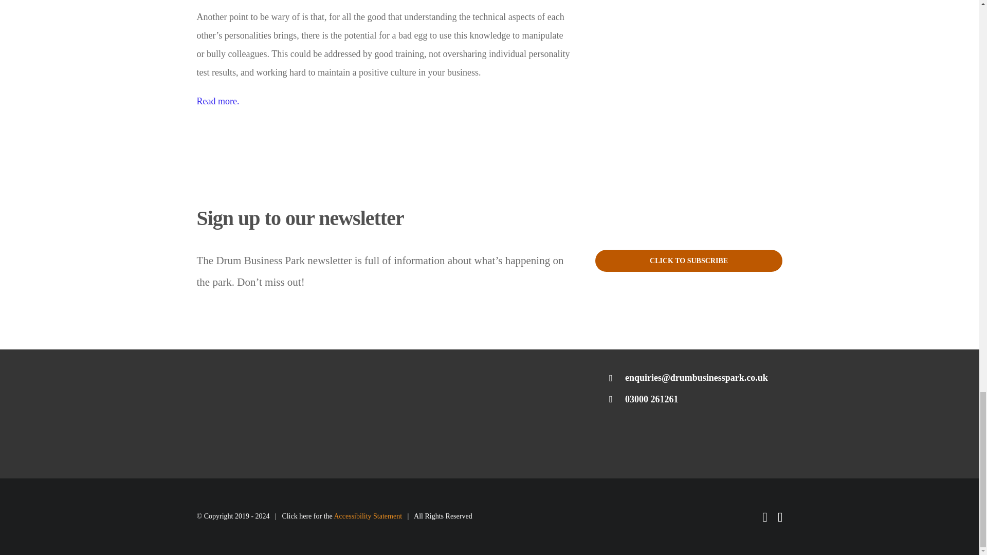 The width and height of the screenshot is (987, 555). What do you see at coordinates (218, 101) in the screenshot?
I see `Read more. ` at bounding box center [218, 101].